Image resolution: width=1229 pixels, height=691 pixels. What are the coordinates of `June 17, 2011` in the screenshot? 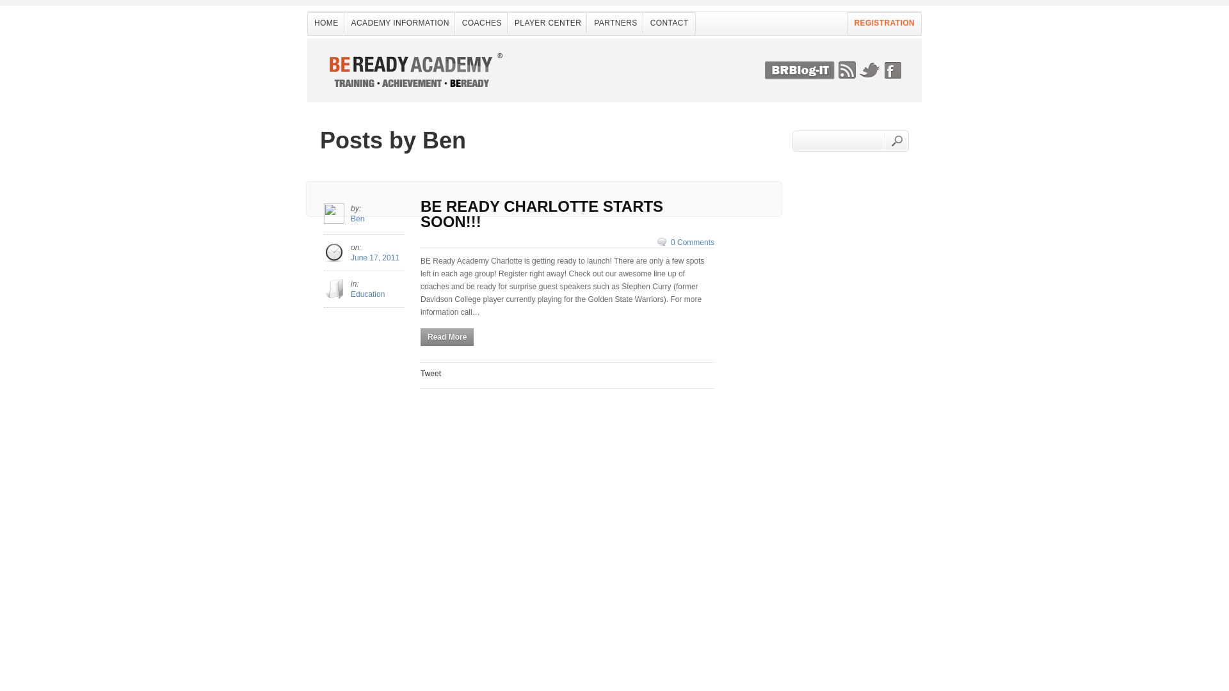 It's located at (375, 258).